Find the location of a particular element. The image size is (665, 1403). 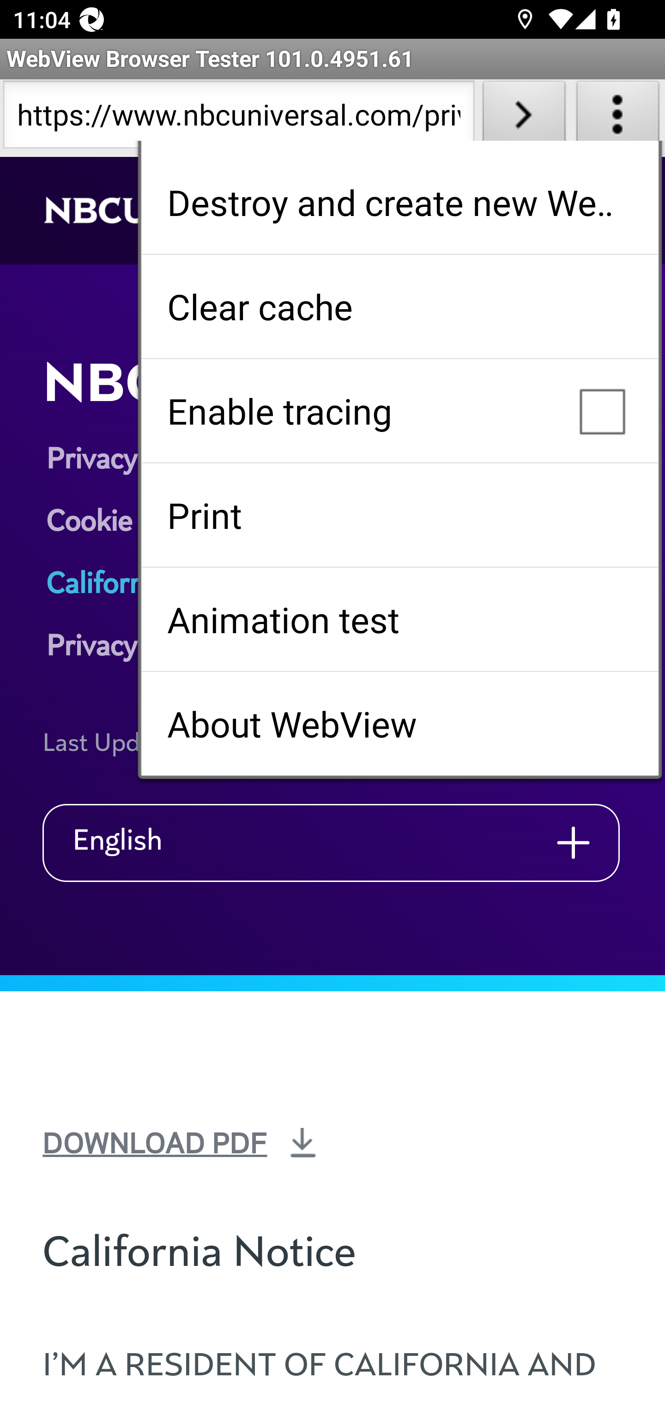

About WebView is located at coordinates (399, 724).